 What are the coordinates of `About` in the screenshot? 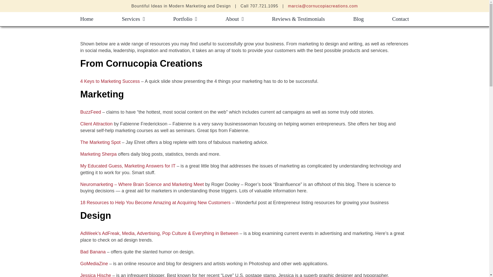 It's located at (234, 19).